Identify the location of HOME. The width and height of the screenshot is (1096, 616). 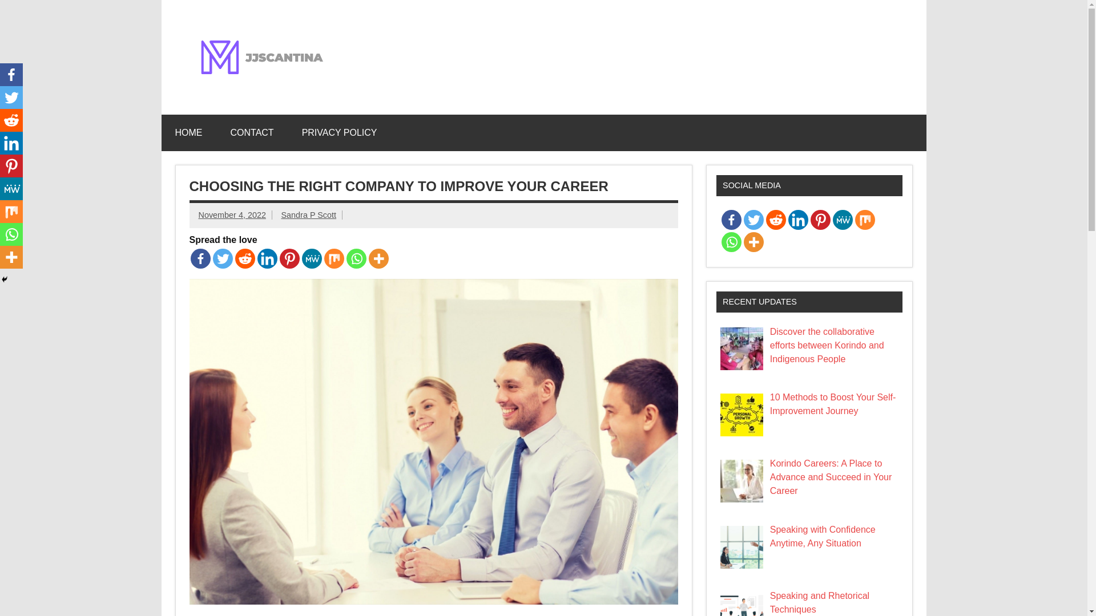
(188, 132).